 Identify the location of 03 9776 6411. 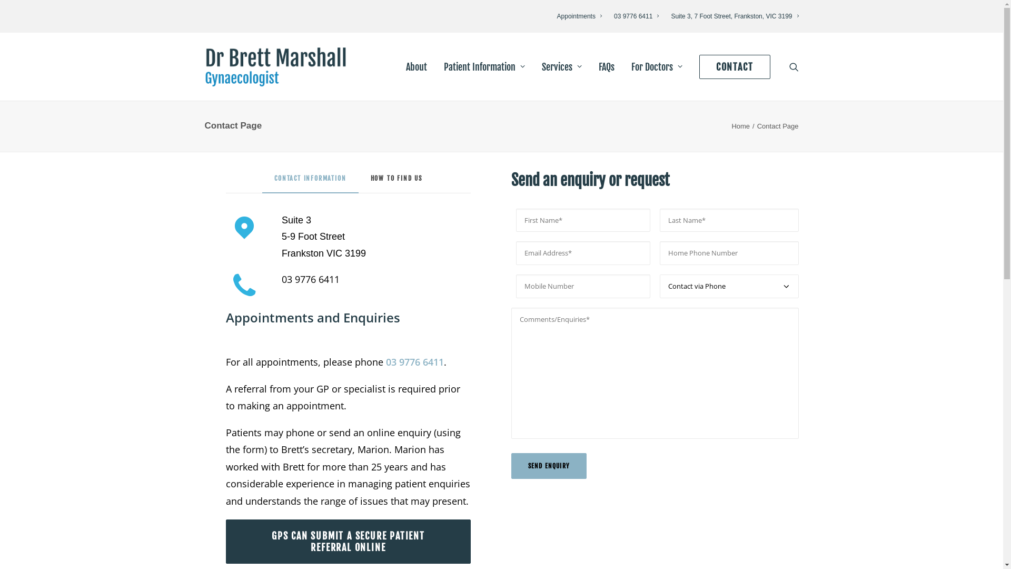
(636, 16).